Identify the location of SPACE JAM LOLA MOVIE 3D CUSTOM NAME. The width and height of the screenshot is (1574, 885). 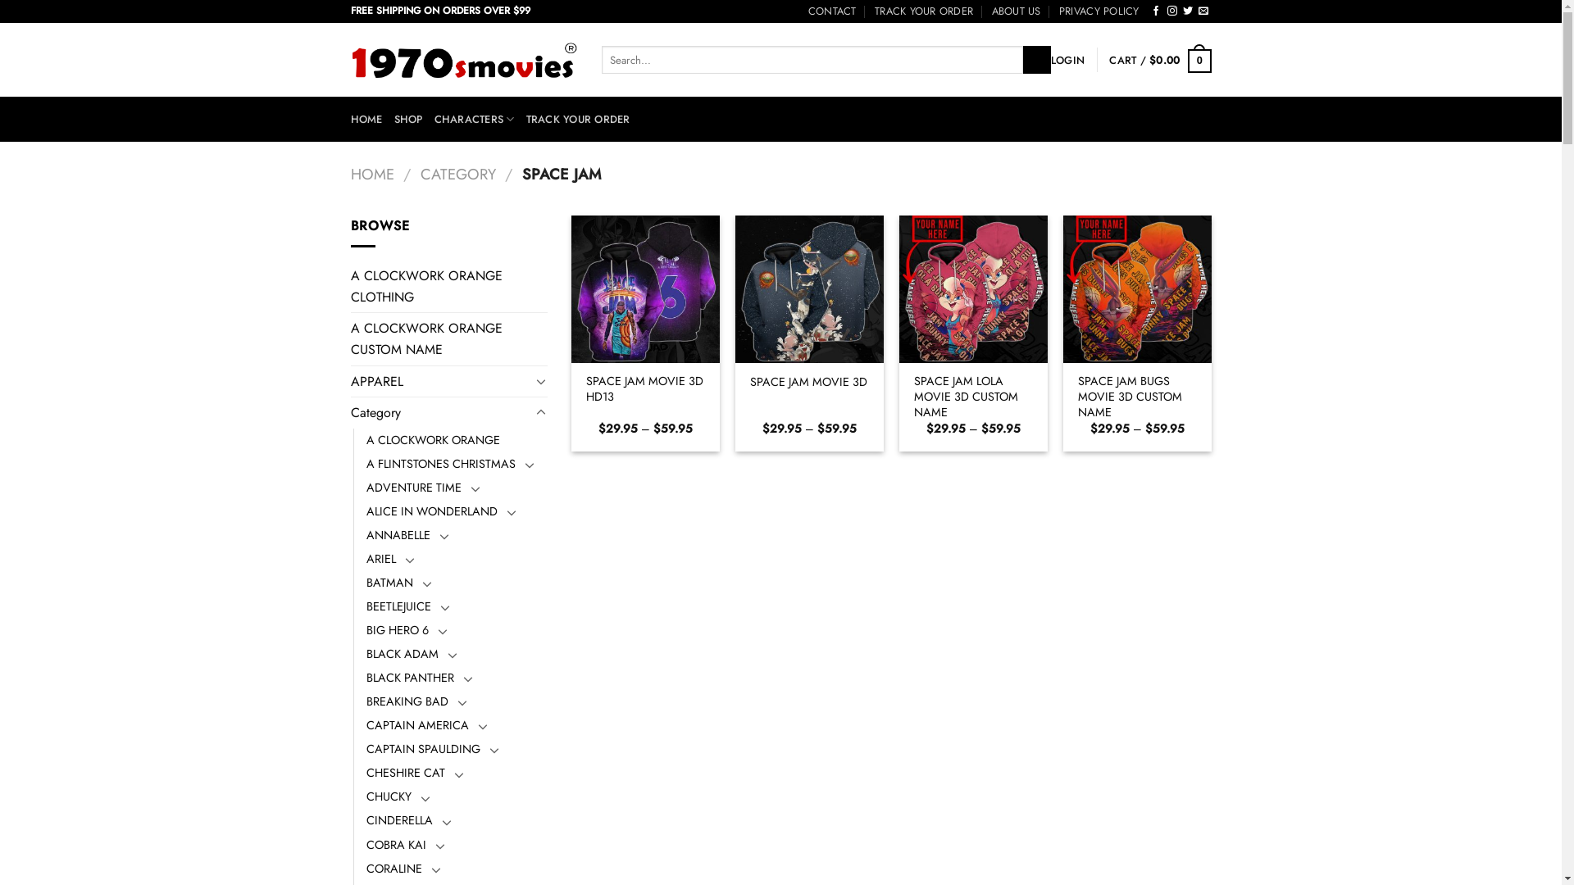
(974, 397).